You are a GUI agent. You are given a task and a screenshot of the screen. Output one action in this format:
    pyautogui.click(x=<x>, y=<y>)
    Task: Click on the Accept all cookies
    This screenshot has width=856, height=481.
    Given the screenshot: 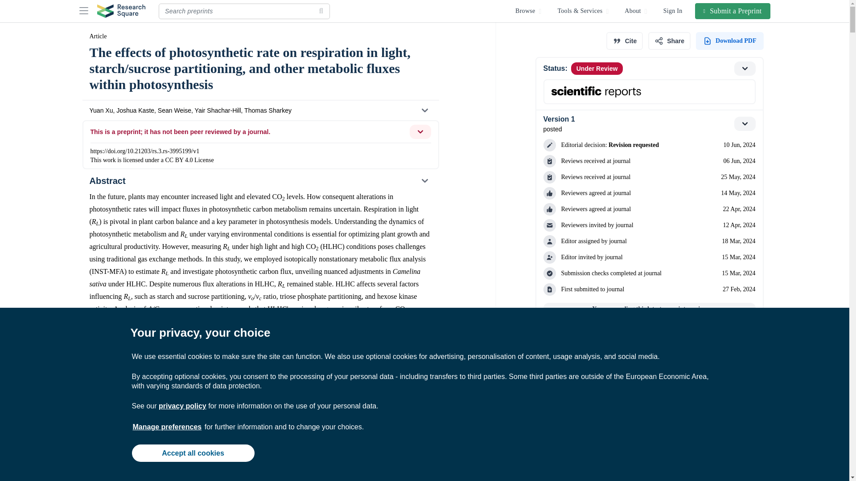 What is the action you would take?
    pyautogui.click(x=193, y=452)
    